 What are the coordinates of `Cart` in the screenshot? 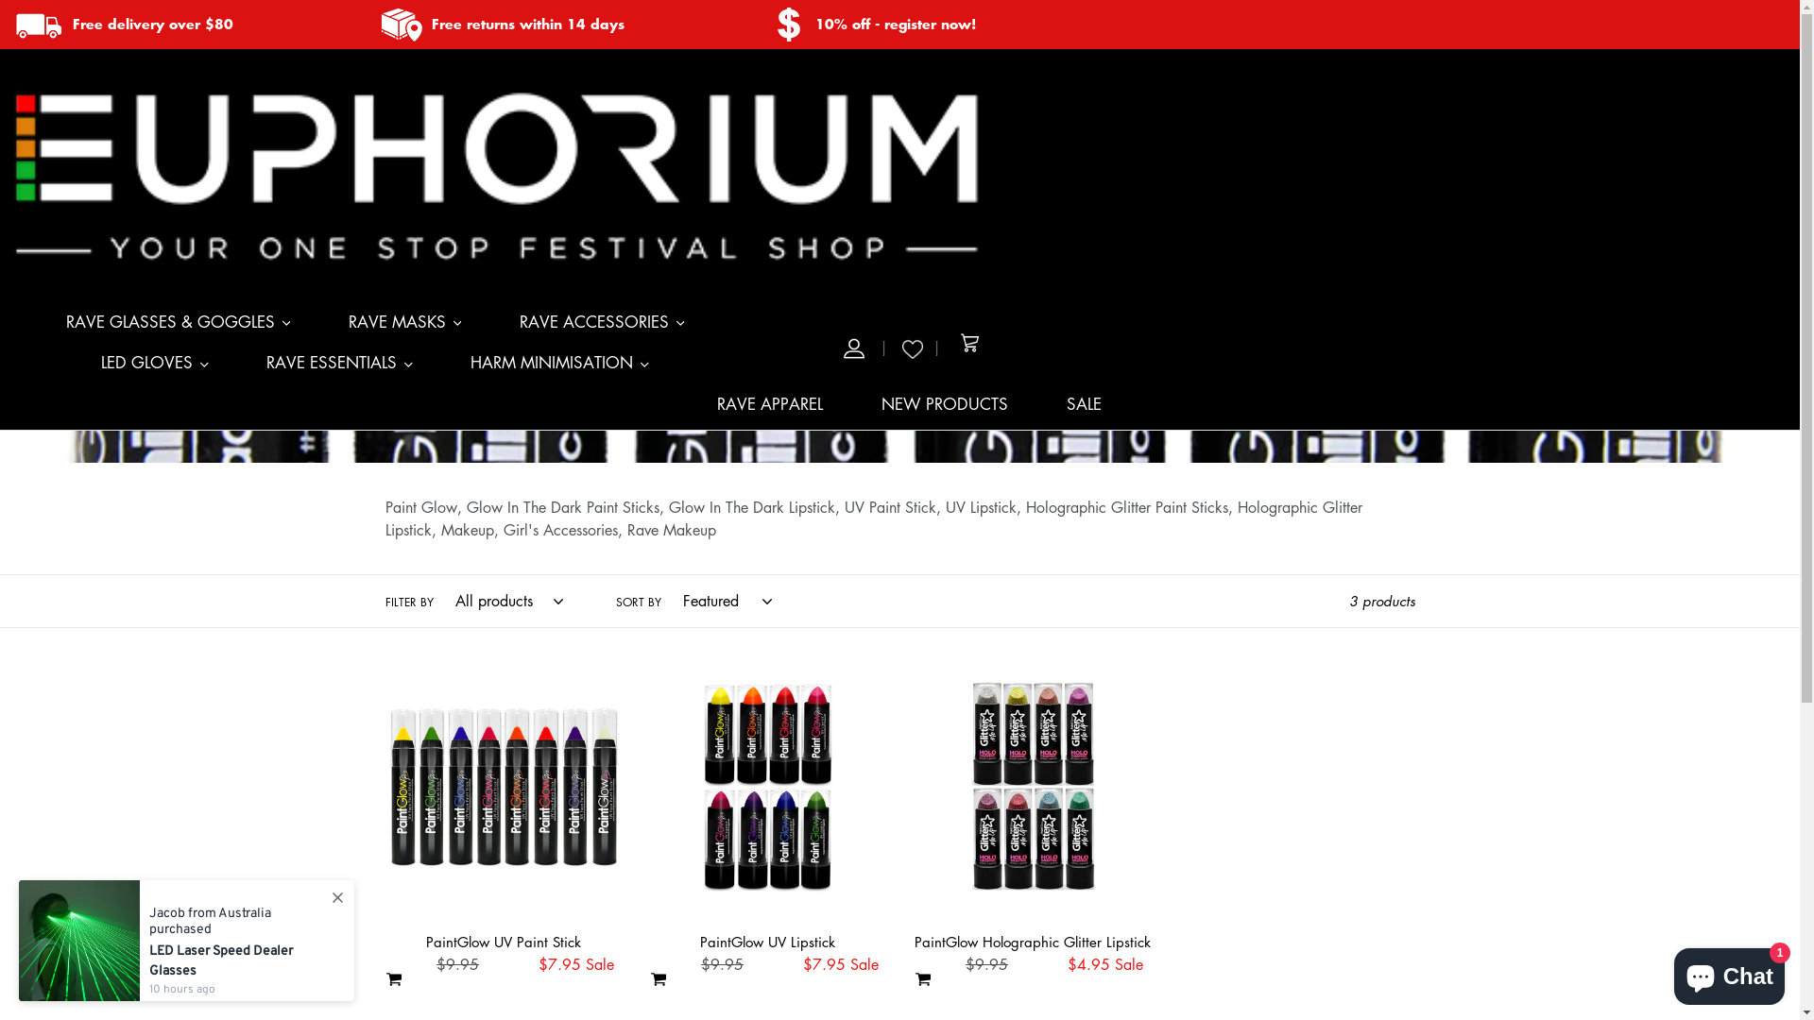 It's located at (970, 348).